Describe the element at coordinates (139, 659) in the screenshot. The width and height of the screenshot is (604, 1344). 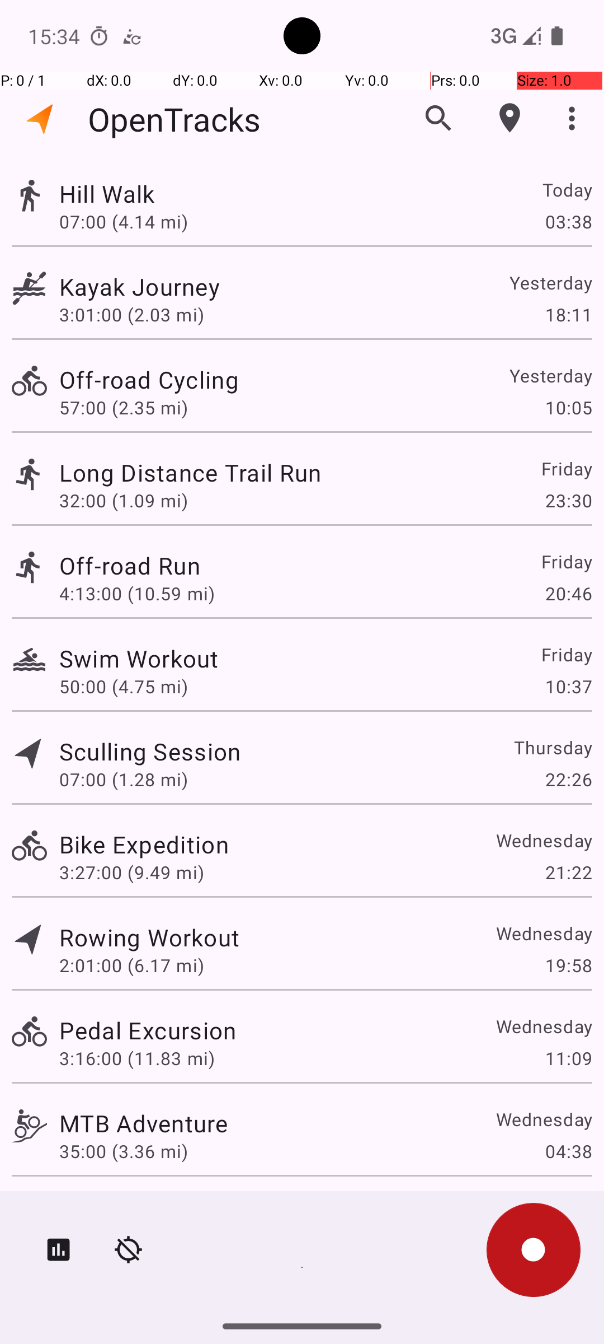
I see `Swim Workout` at that location.